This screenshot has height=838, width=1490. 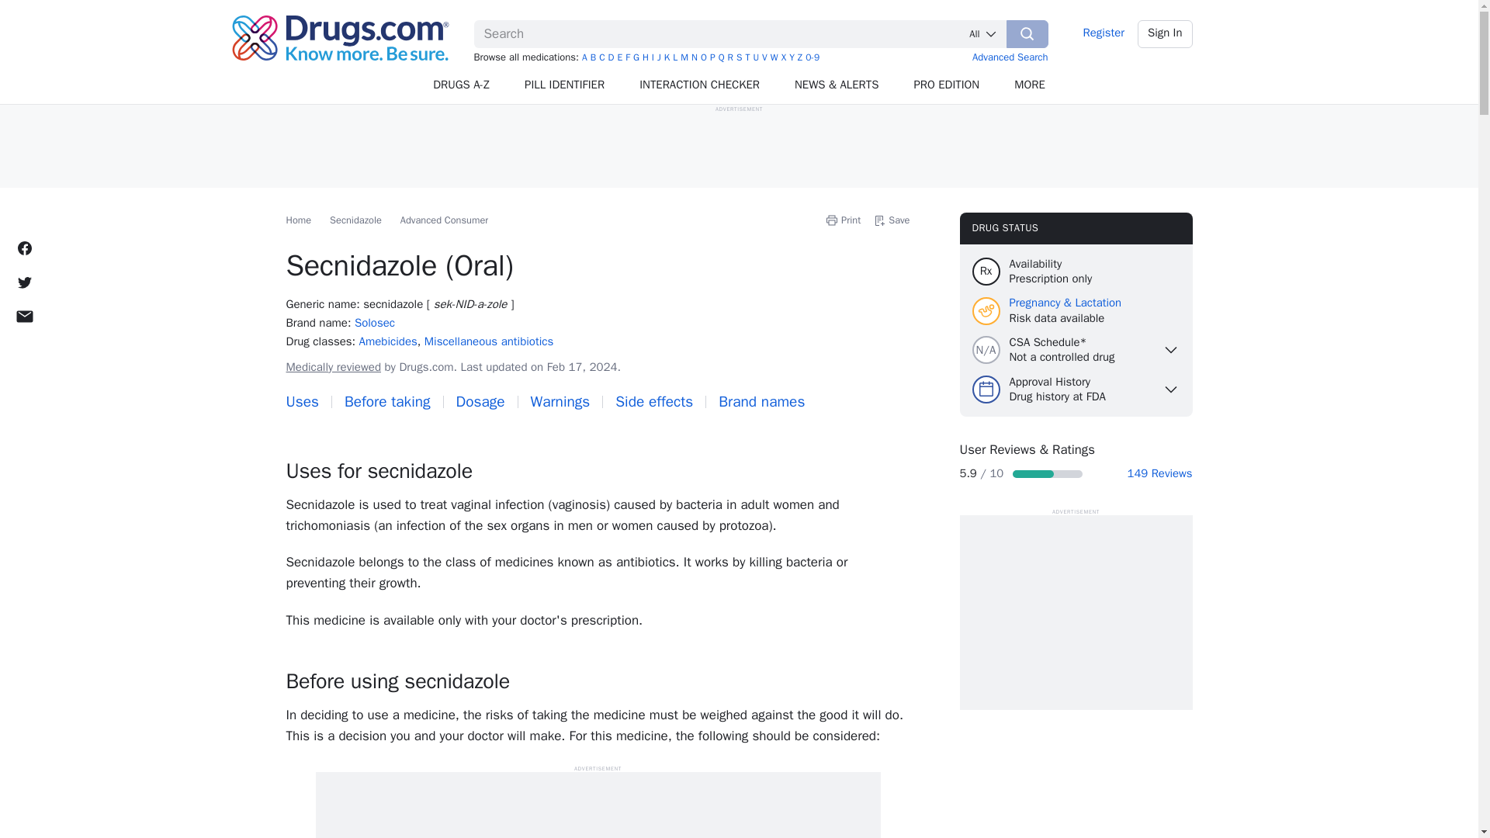 I want to click on L, so click(x=675, y=57).